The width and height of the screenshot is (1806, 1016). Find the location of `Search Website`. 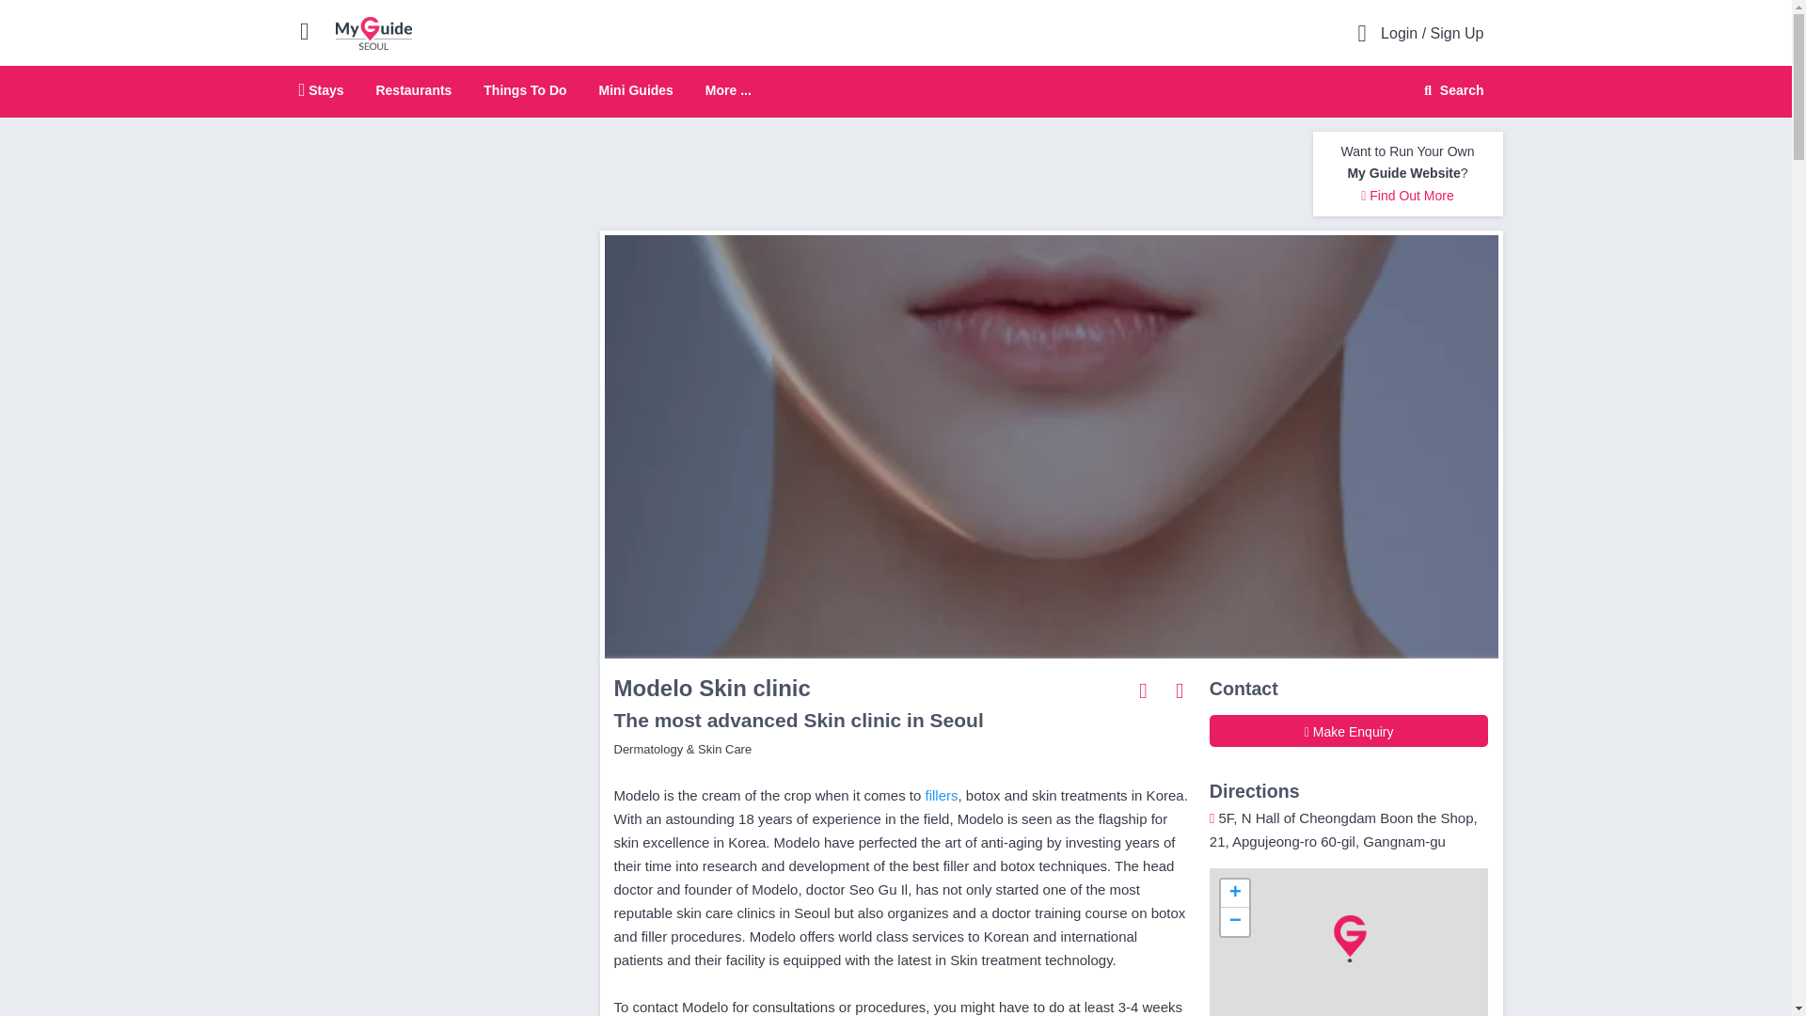

Search Website is located at coordinates (1451, 90).